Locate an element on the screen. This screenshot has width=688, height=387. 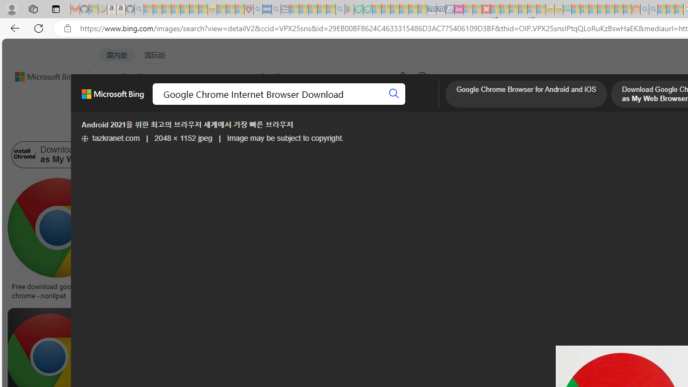
Download video online chrome - hresadish is located at coordinates (178, 291).